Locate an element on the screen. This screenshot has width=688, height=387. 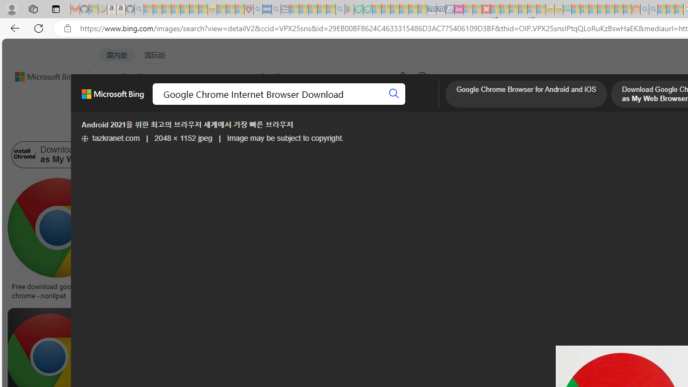
Download video online chrome - hresadish is located at coordinates (178, 291).